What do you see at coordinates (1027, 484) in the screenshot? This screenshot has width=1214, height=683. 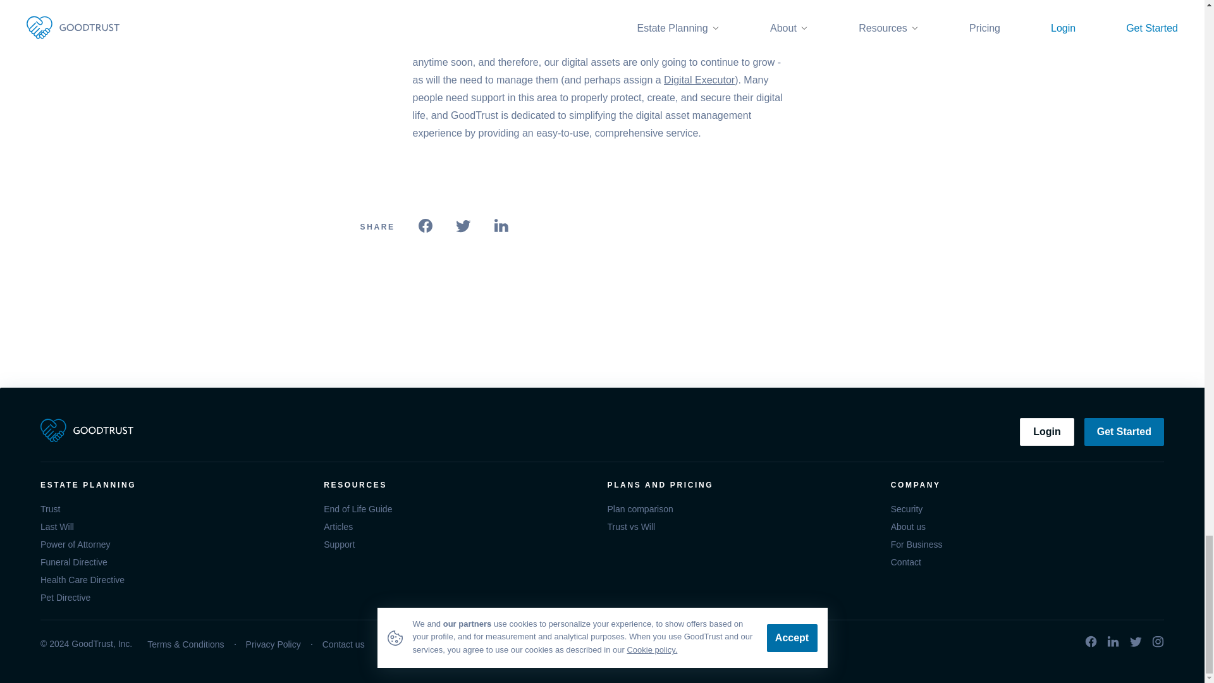 I see `COMPANY` at bounding box center [1027, 484].